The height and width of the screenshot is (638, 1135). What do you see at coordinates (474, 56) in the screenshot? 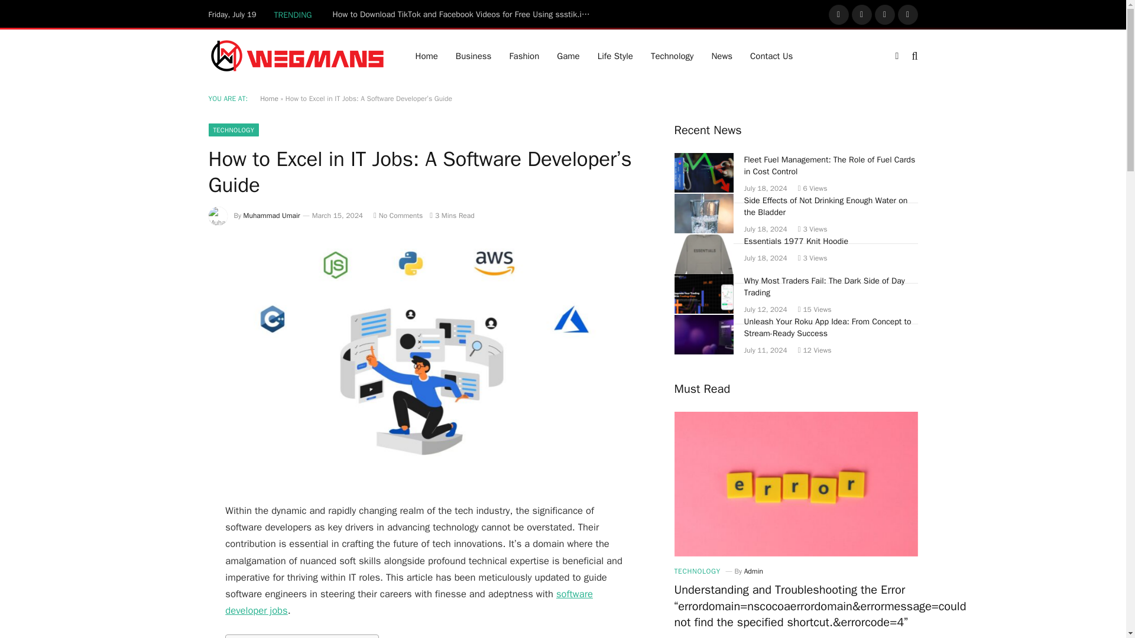
I see `Business` at bounding box center [474, 56].